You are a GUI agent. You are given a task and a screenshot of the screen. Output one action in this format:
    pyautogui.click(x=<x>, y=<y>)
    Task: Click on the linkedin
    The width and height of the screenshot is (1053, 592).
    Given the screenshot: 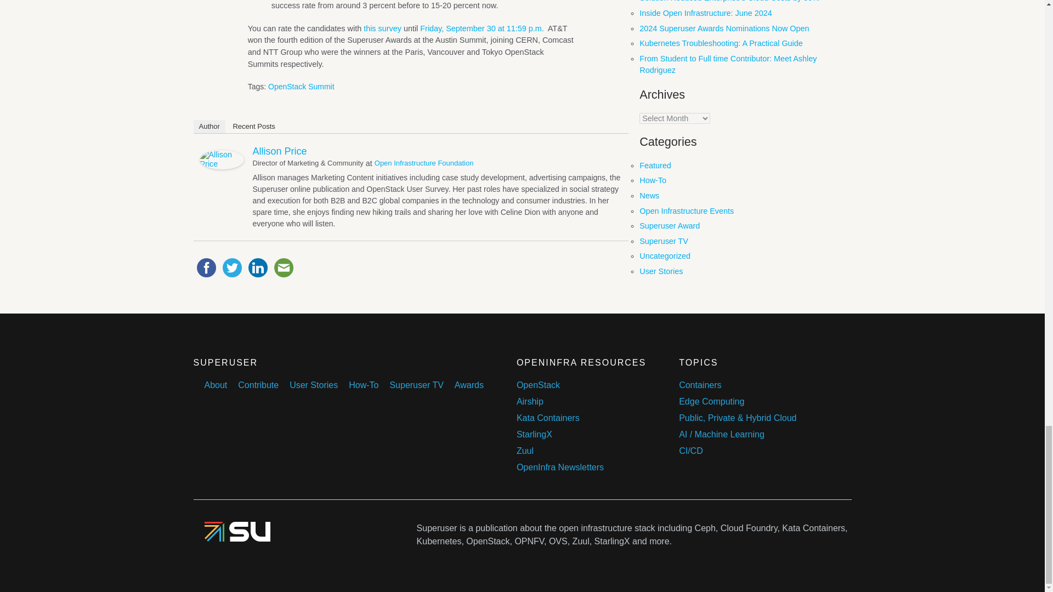 What is the action you would take?
    pyautogui.click(x=257, y=267)
    